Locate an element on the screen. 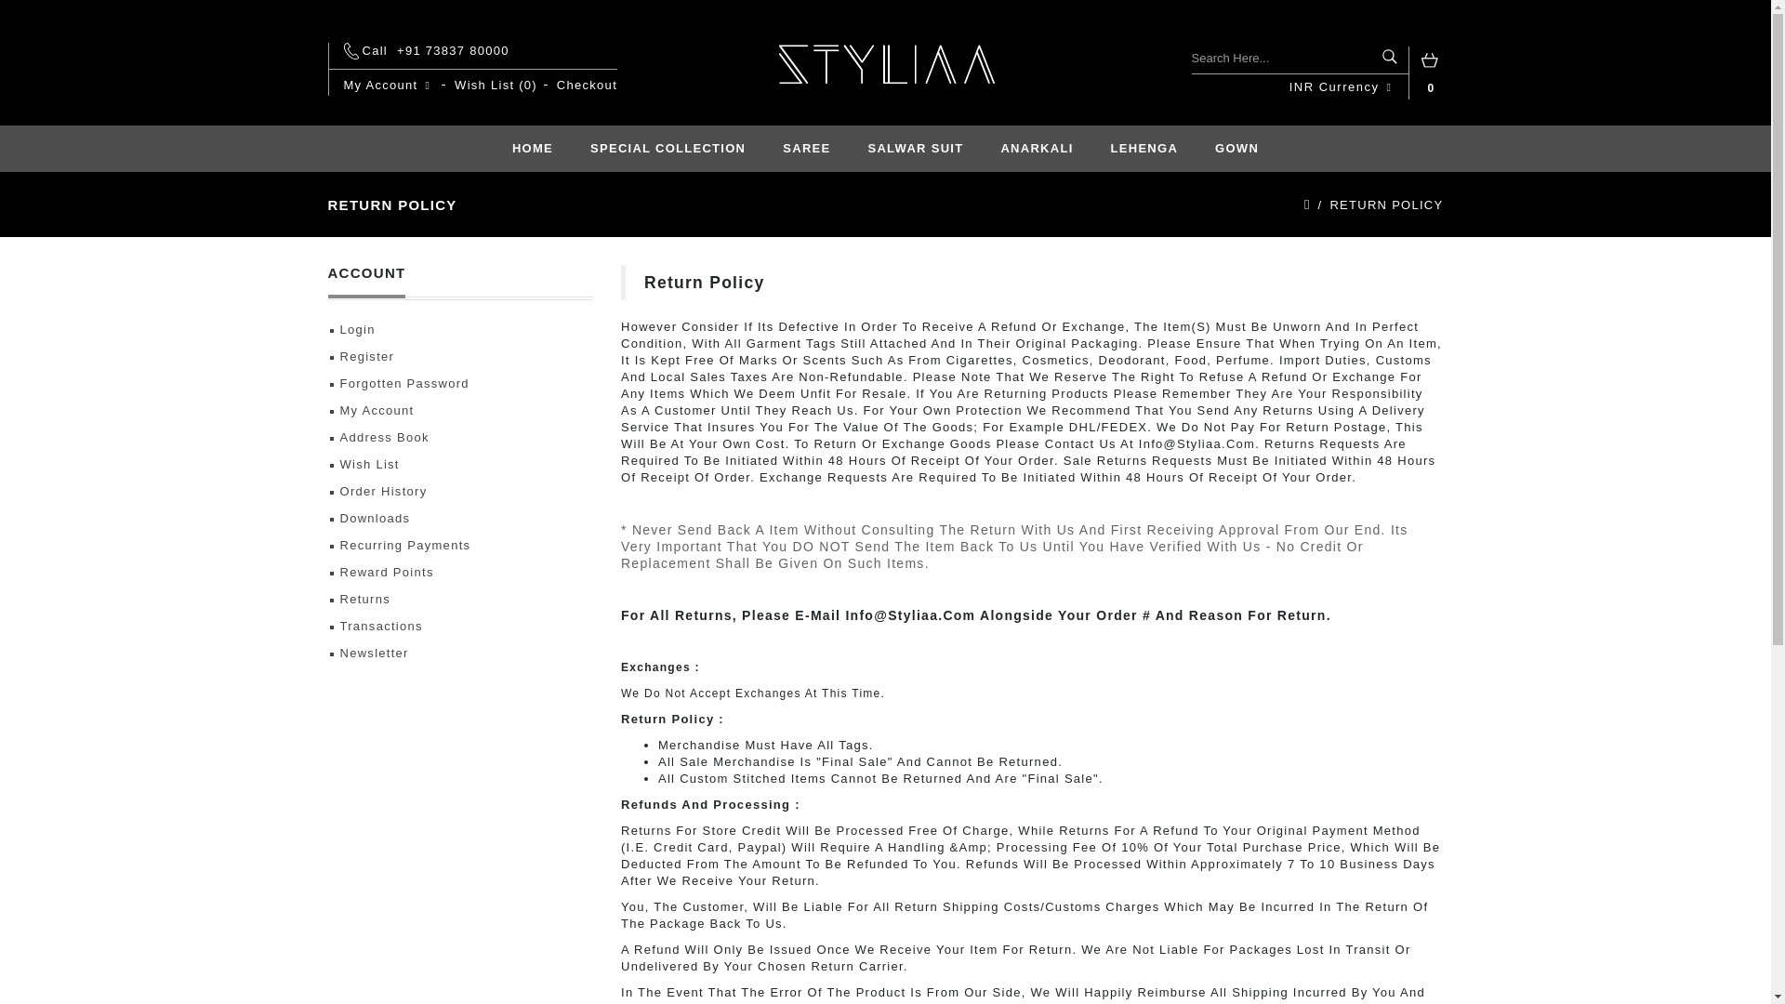 This screenshot has height=1004, width=1785. ANARKALI is located at coordinates (1036, 149).